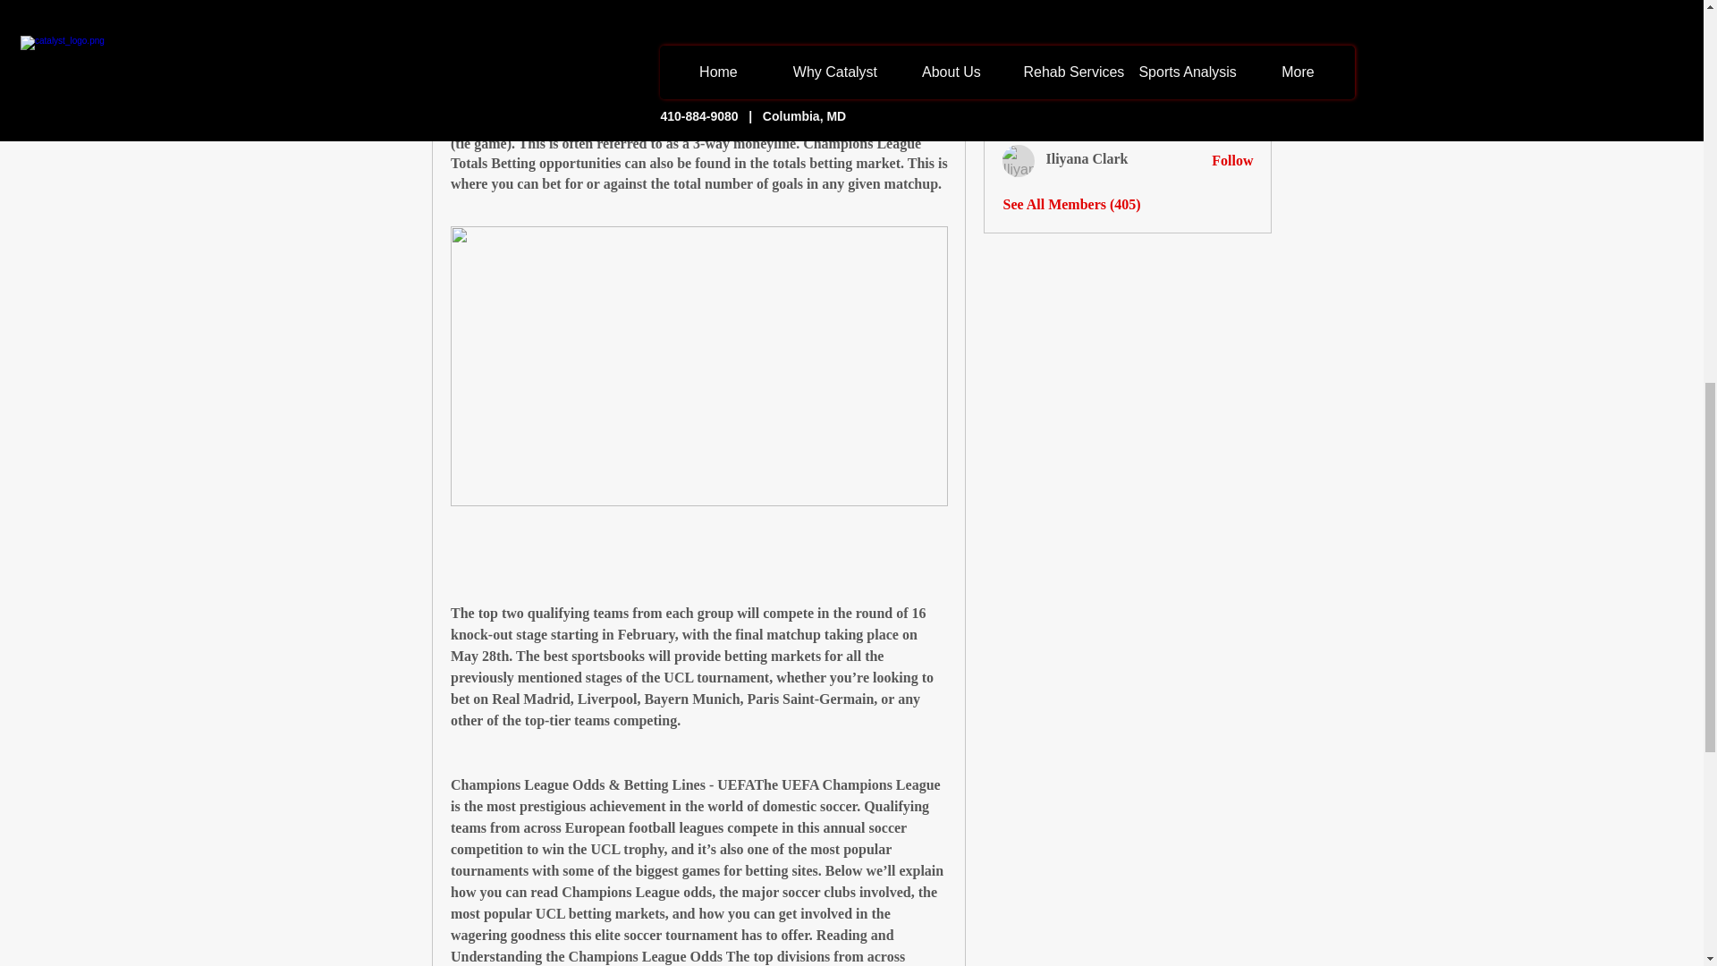  I want to click on Follow, so click(1232, 161).